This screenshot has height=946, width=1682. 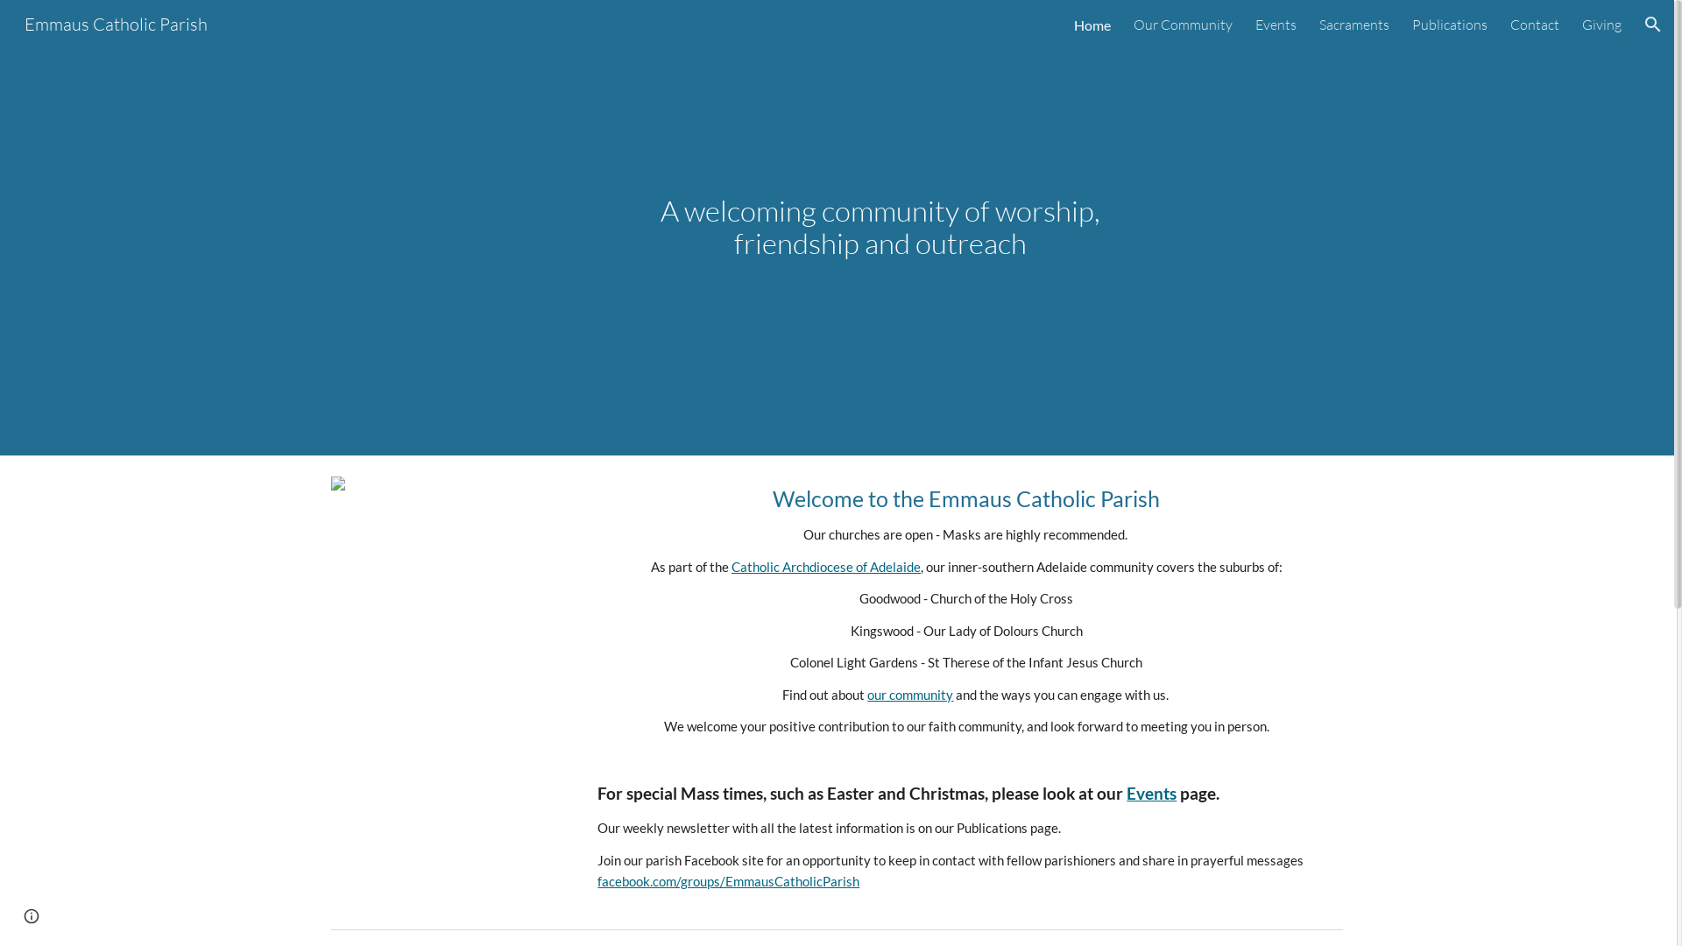 I want to click on Home, so click(x=1092, y=25).